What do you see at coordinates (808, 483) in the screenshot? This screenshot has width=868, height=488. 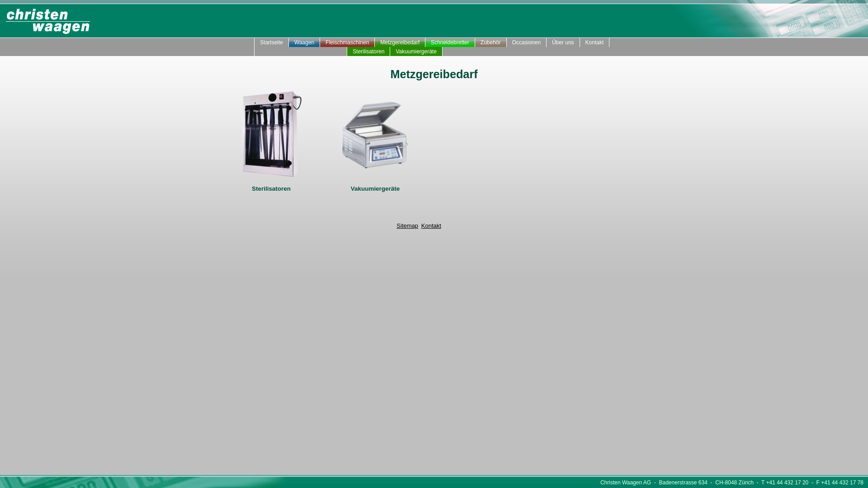 I see `  -  T +41 44 432 17 20  -  F +41 44 432 17 78` at bounding box center [808, 483].